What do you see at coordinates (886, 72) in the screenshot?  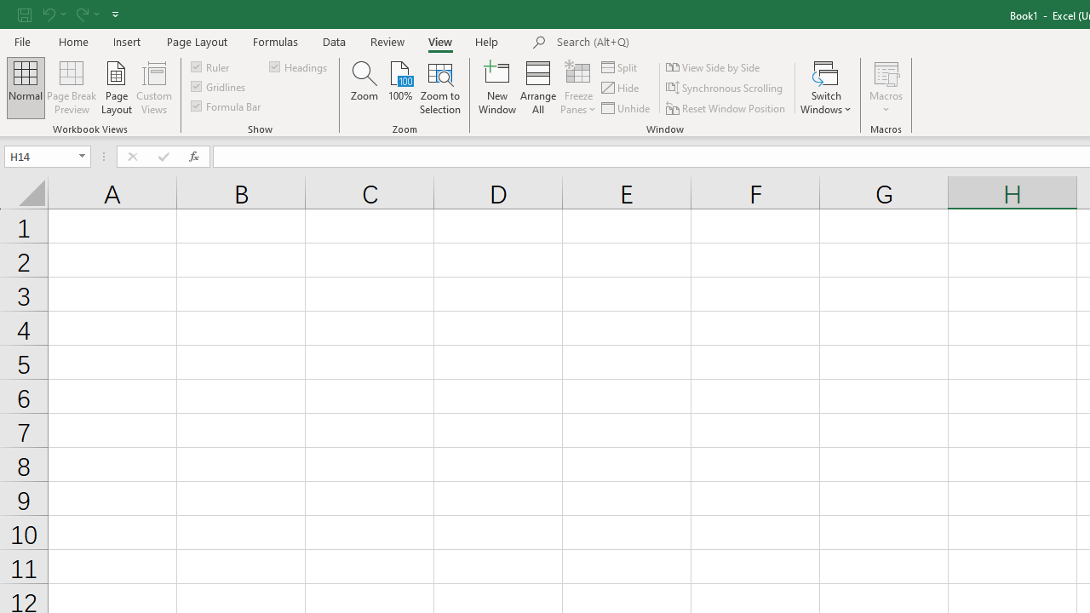 I see `View Macros` at bounding box center [886, 72].